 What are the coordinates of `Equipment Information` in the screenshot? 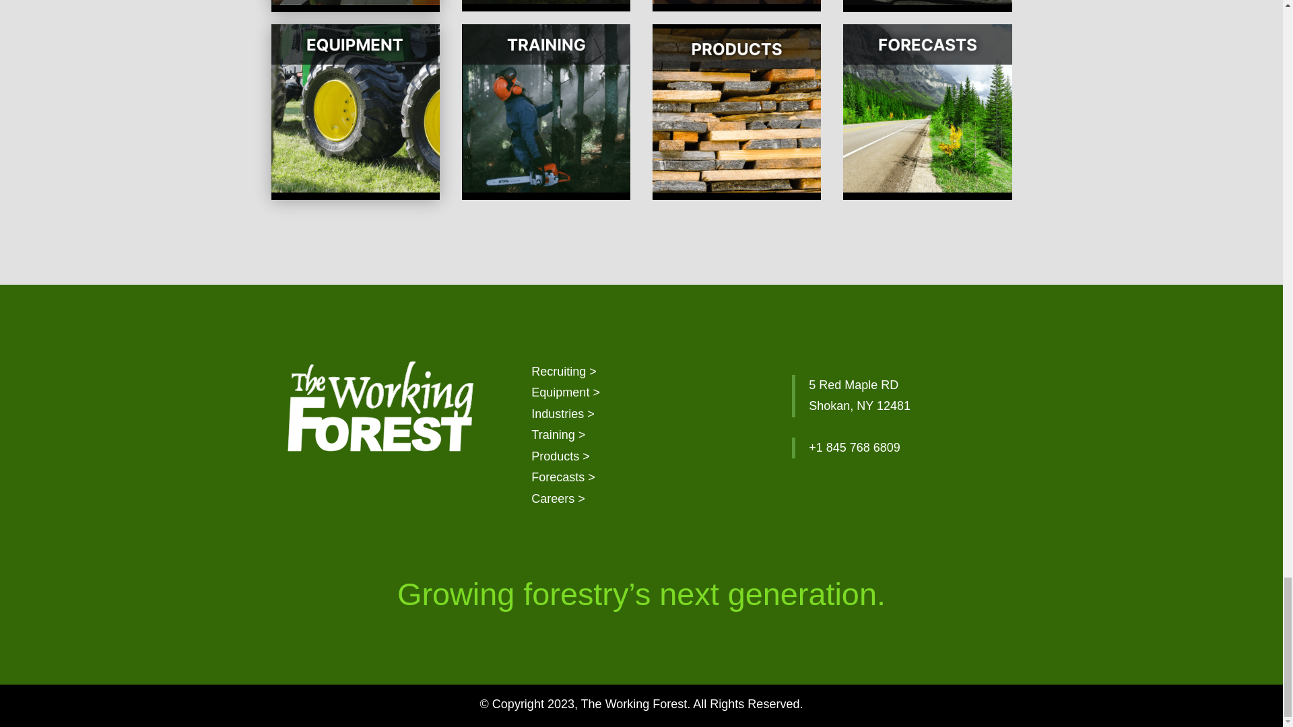 It's located at (566, 392).